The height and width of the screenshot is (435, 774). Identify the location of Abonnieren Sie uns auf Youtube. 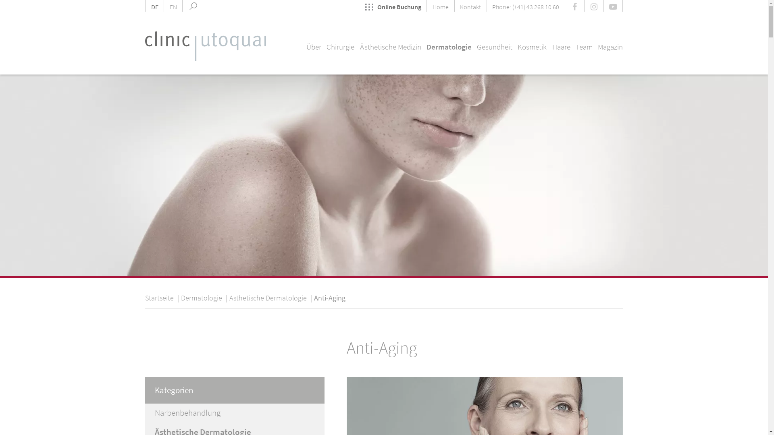
(613, 6).